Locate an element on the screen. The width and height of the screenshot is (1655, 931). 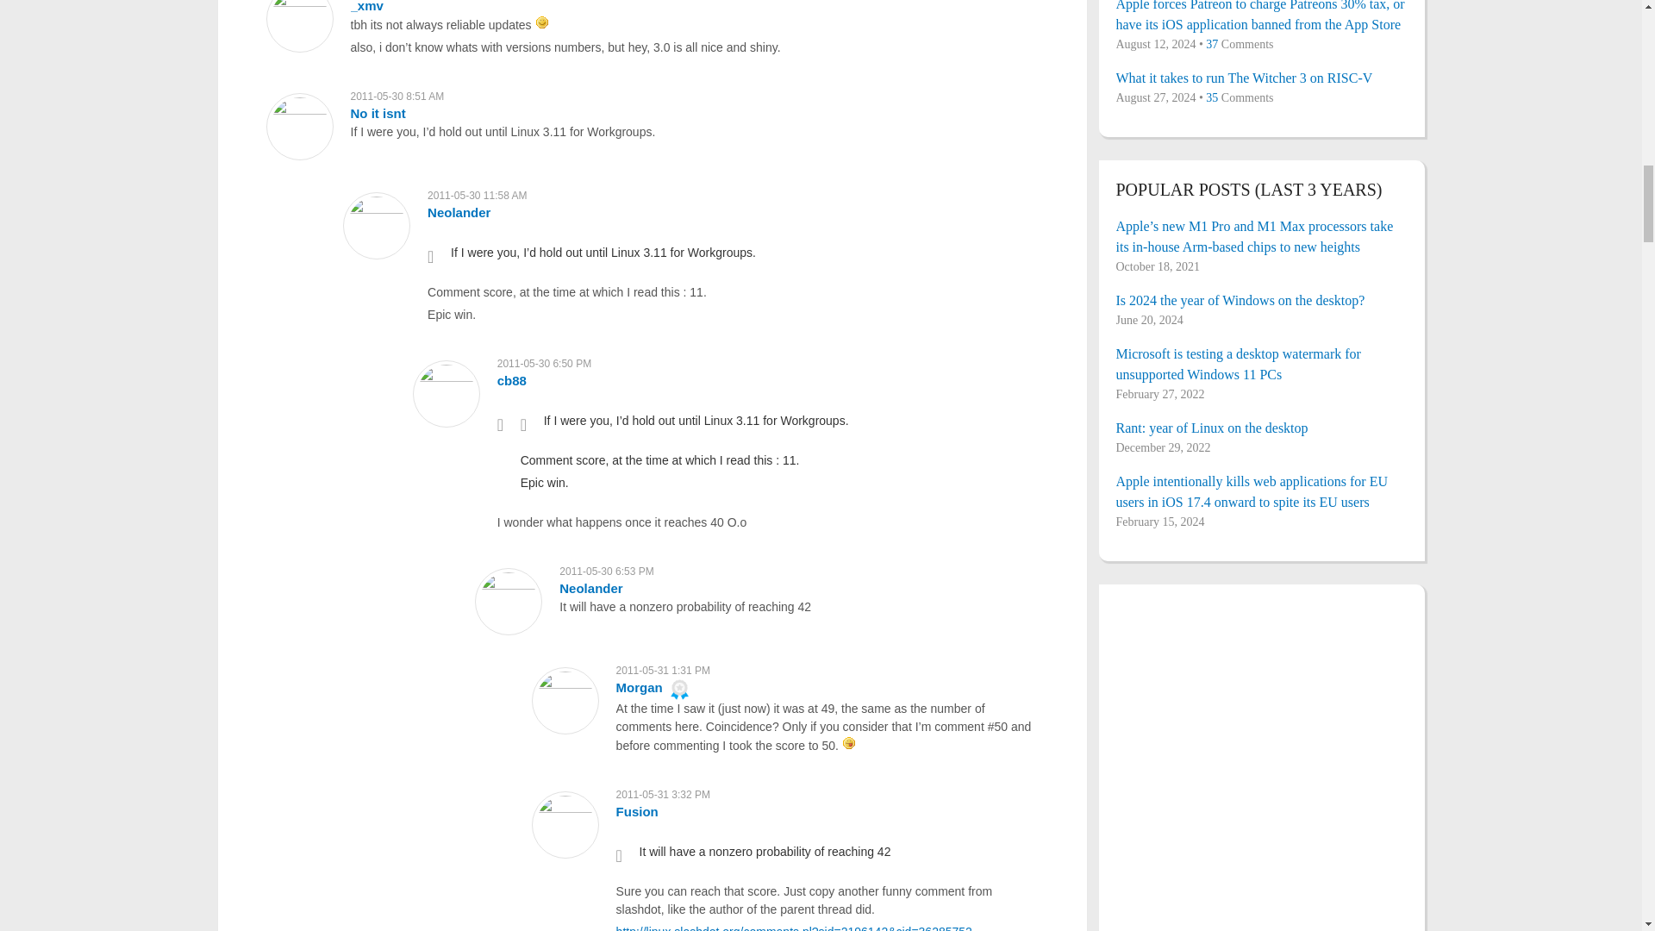
Neolander is located at coordinates (459, 212).